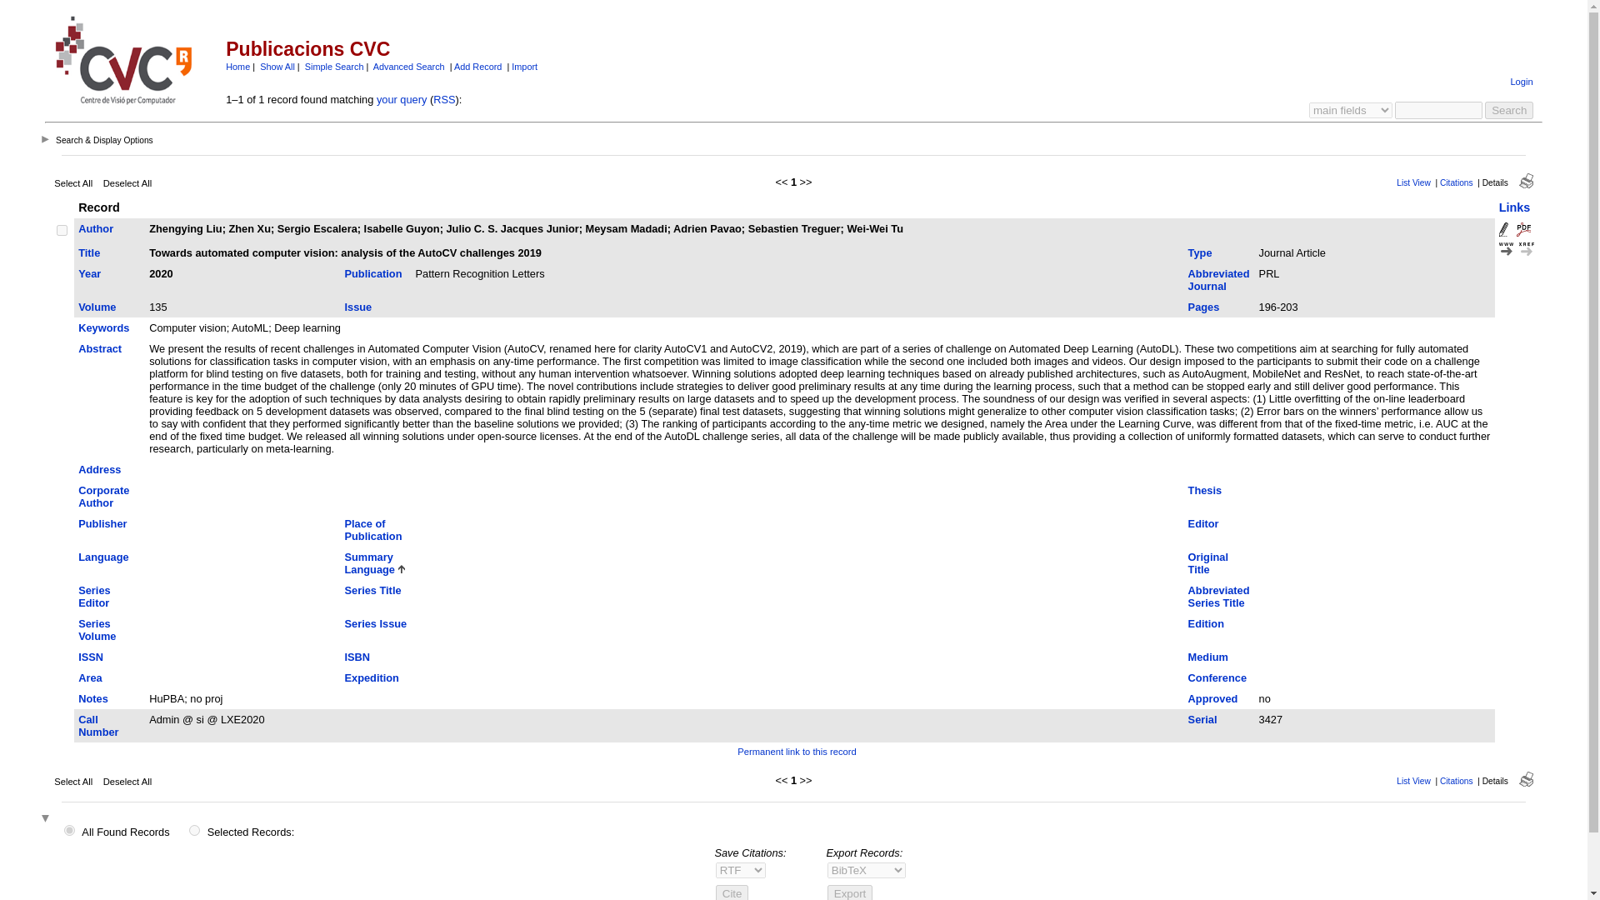 This screenshot has height=900, width=1600. I want to click on Advanced Search, so click(408, 67).